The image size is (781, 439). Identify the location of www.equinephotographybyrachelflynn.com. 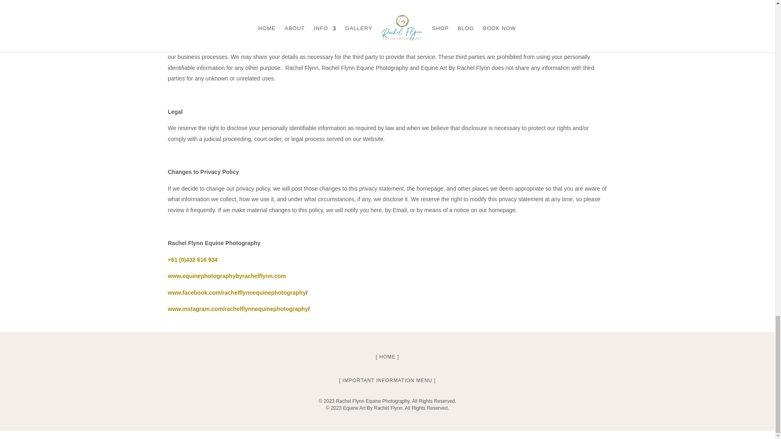
(227, 276).